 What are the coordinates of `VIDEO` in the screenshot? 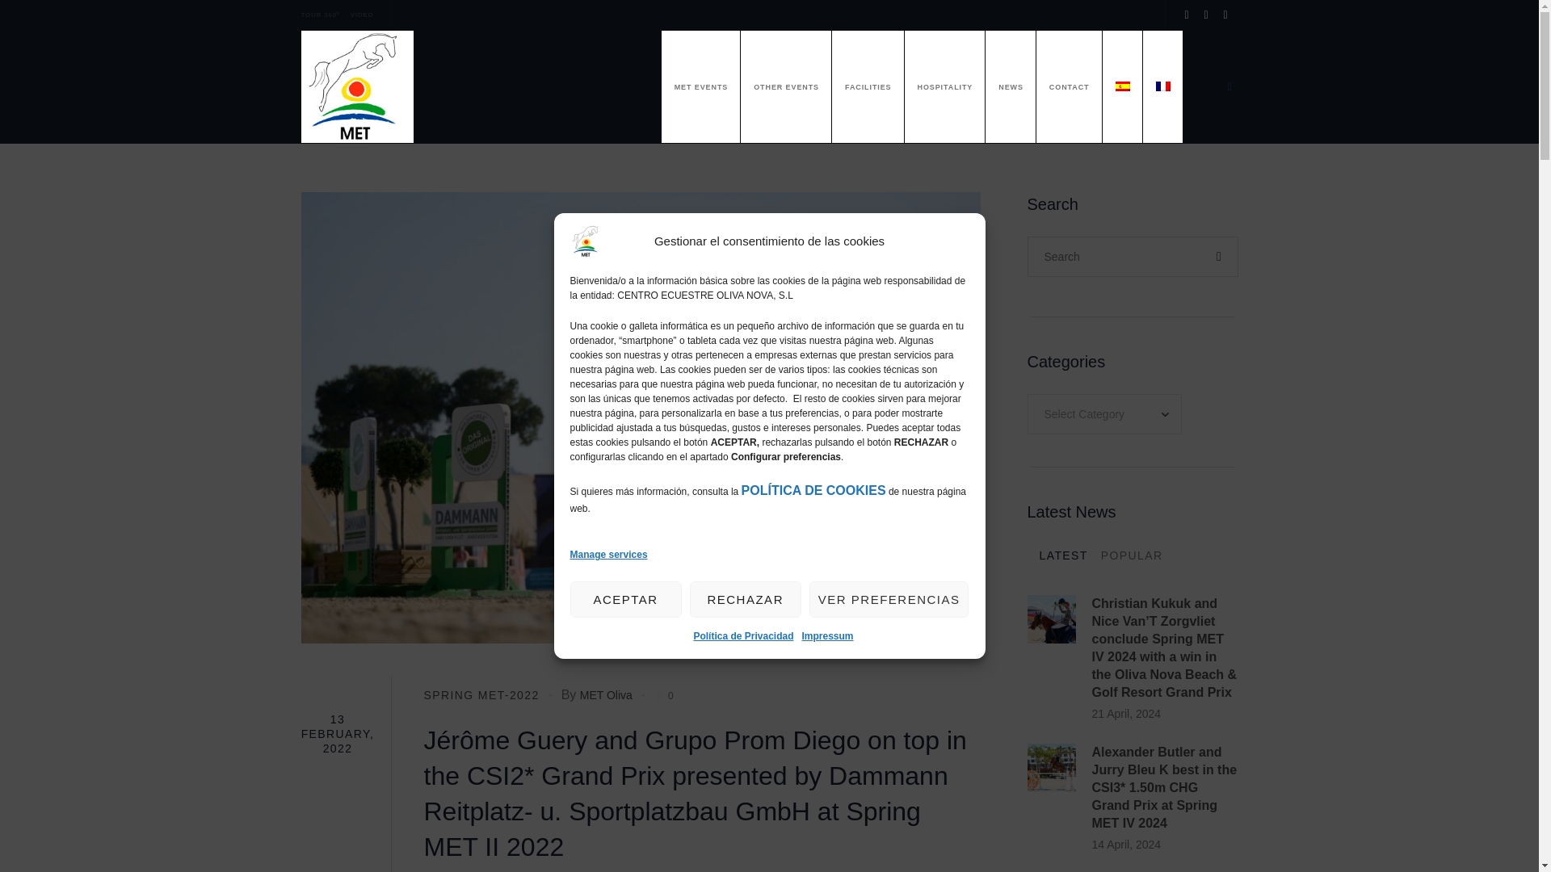 It's located at (362, 15).